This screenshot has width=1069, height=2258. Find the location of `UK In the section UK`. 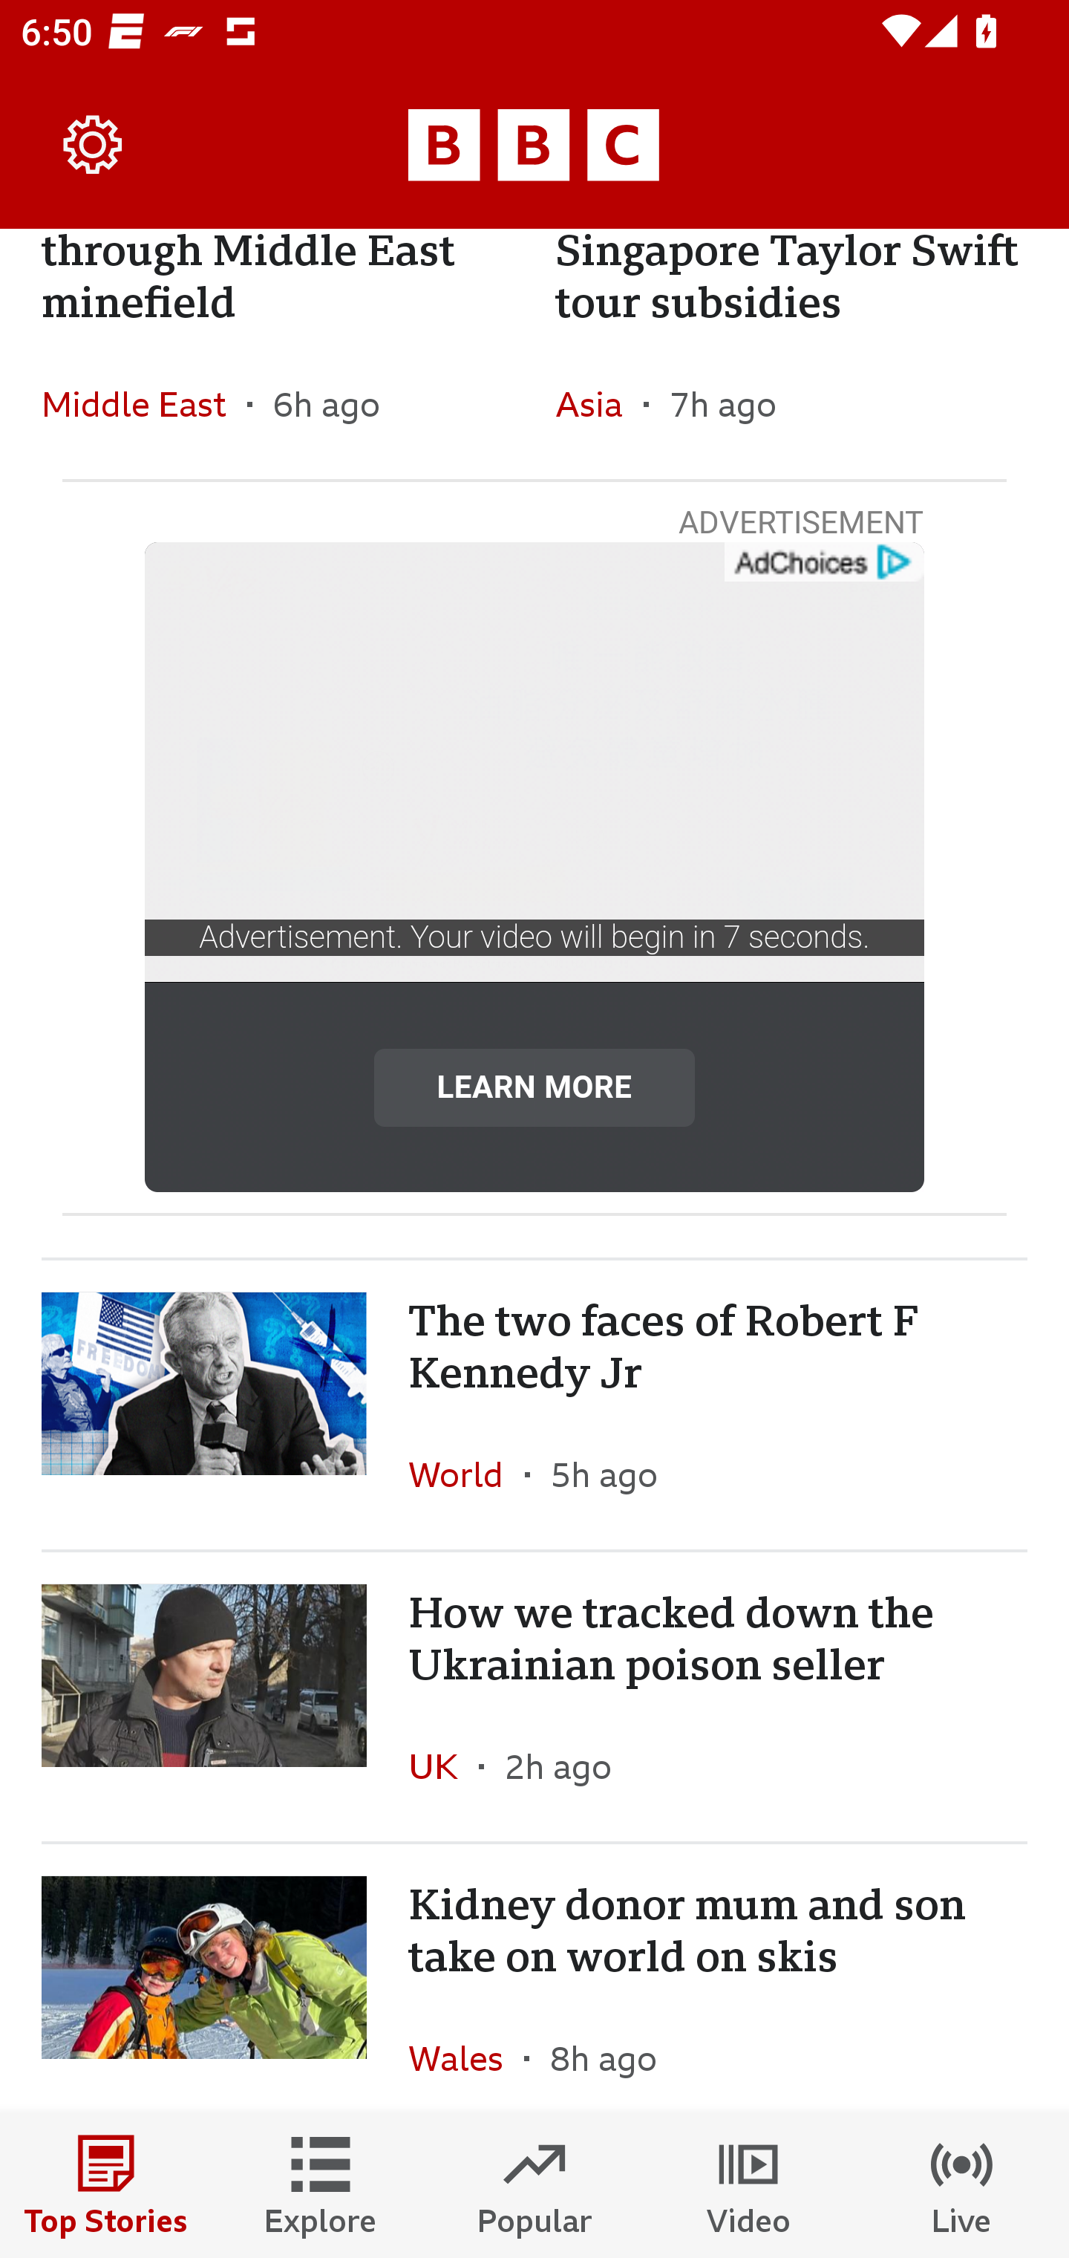

UK In the section UK is located at coordinates (444, 1765).